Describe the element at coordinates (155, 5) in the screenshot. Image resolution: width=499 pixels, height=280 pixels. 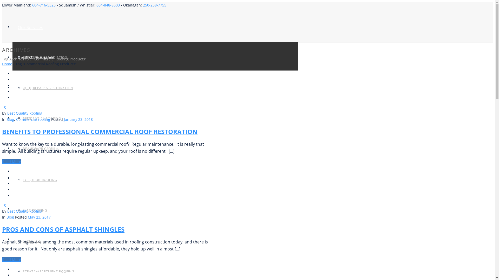
I see `250-258-7755` at that location.